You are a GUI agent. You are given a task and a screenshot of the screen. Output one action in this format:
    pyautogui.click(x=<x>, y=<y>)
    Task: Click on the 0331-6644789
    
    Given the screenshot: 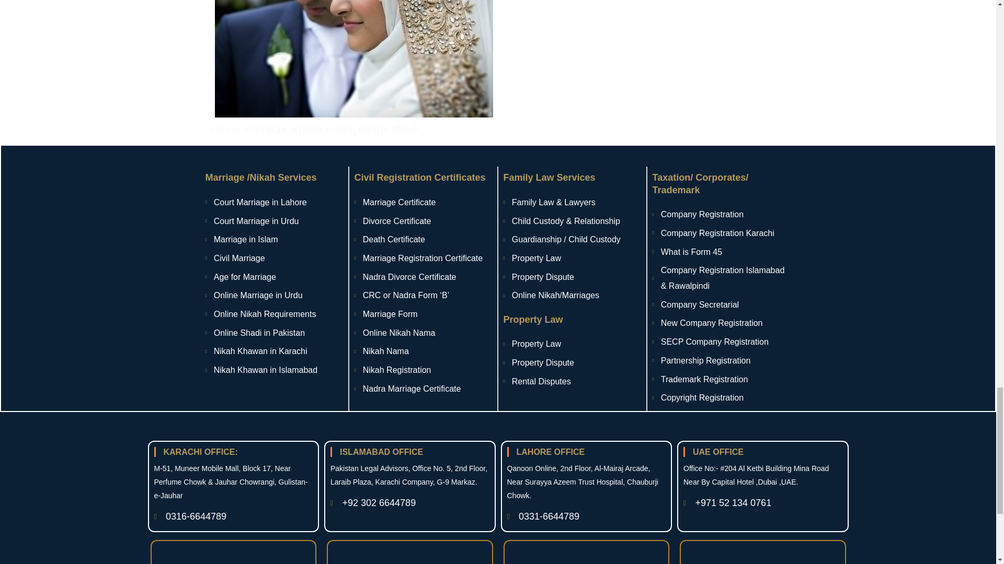 What is the action you would take?
    pyautogui.click(x=571, y=178)
    